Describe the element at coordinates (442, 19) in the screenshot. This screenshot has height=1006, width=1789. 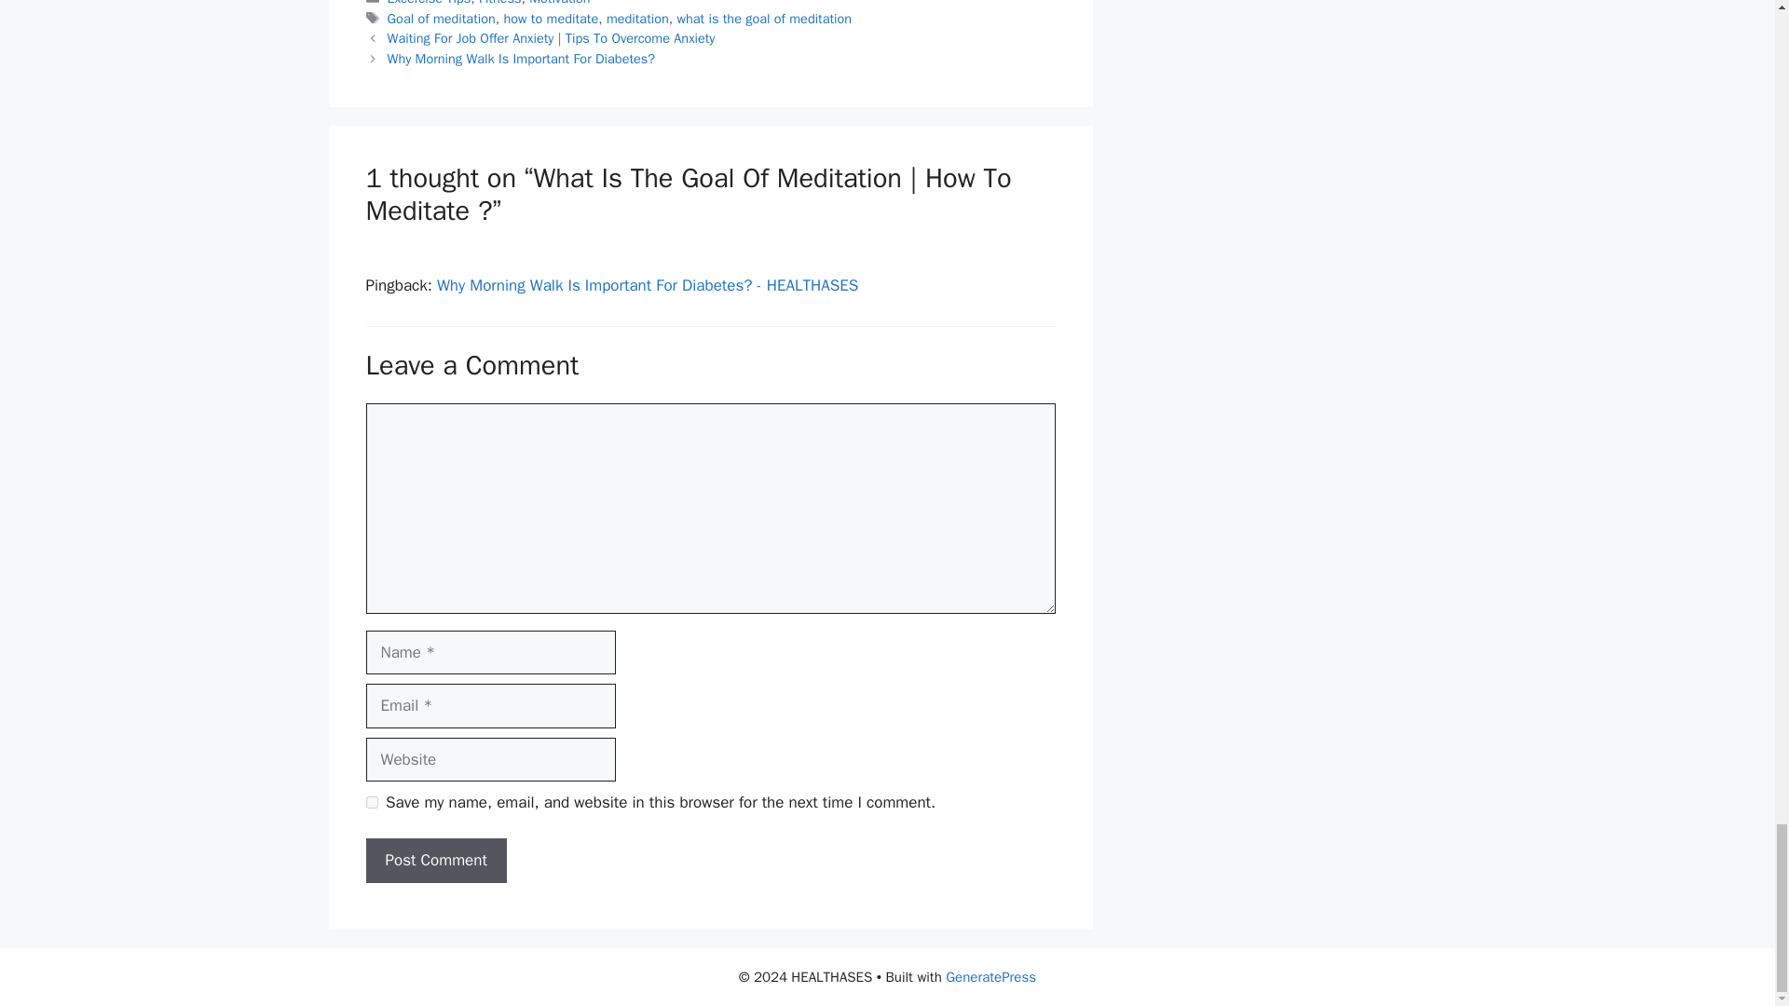
I see `Goal of meditation` at that location.